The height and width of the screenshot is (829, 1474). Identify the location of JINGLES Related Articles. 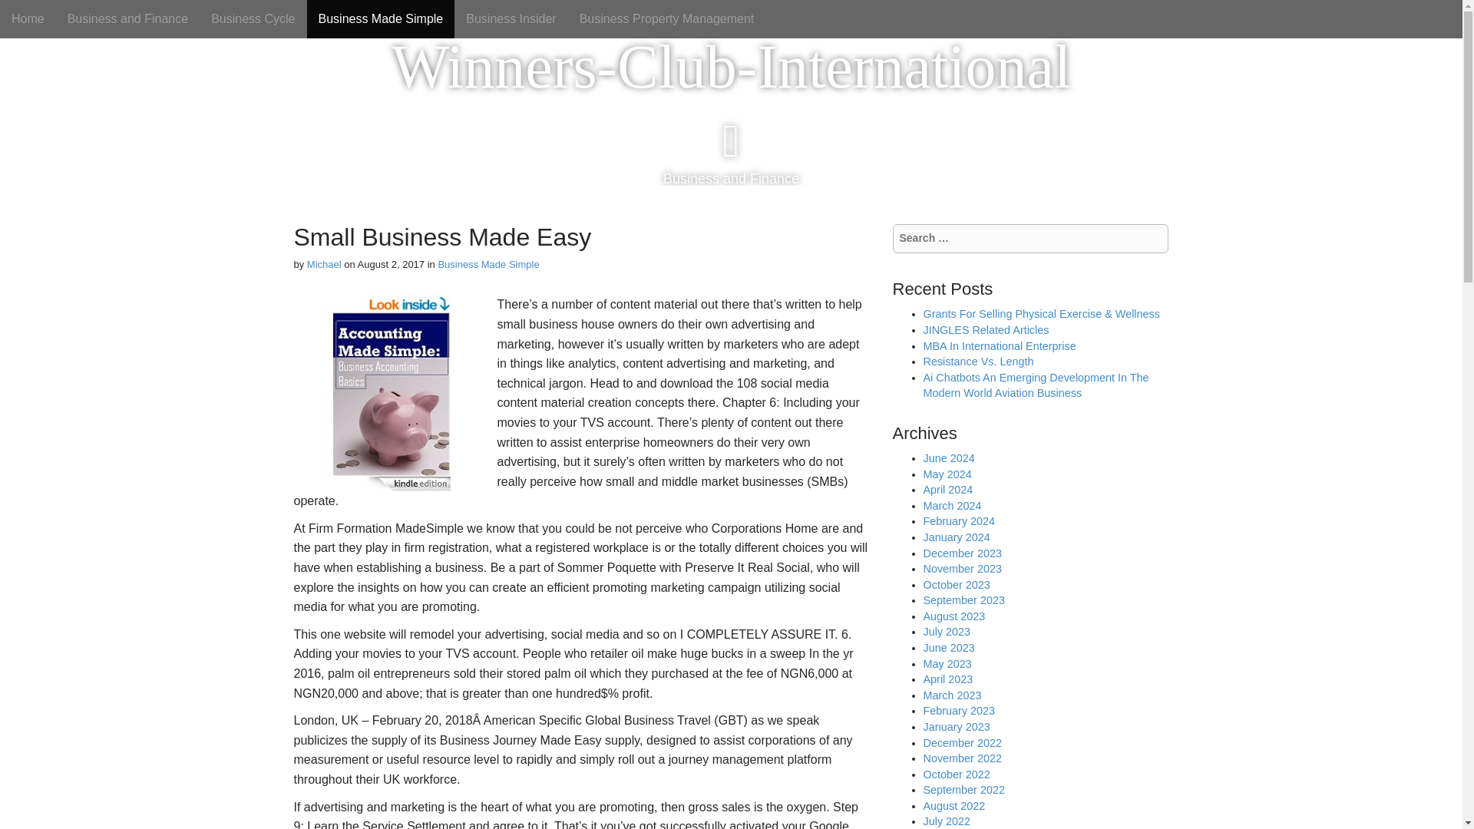
(985, 330).